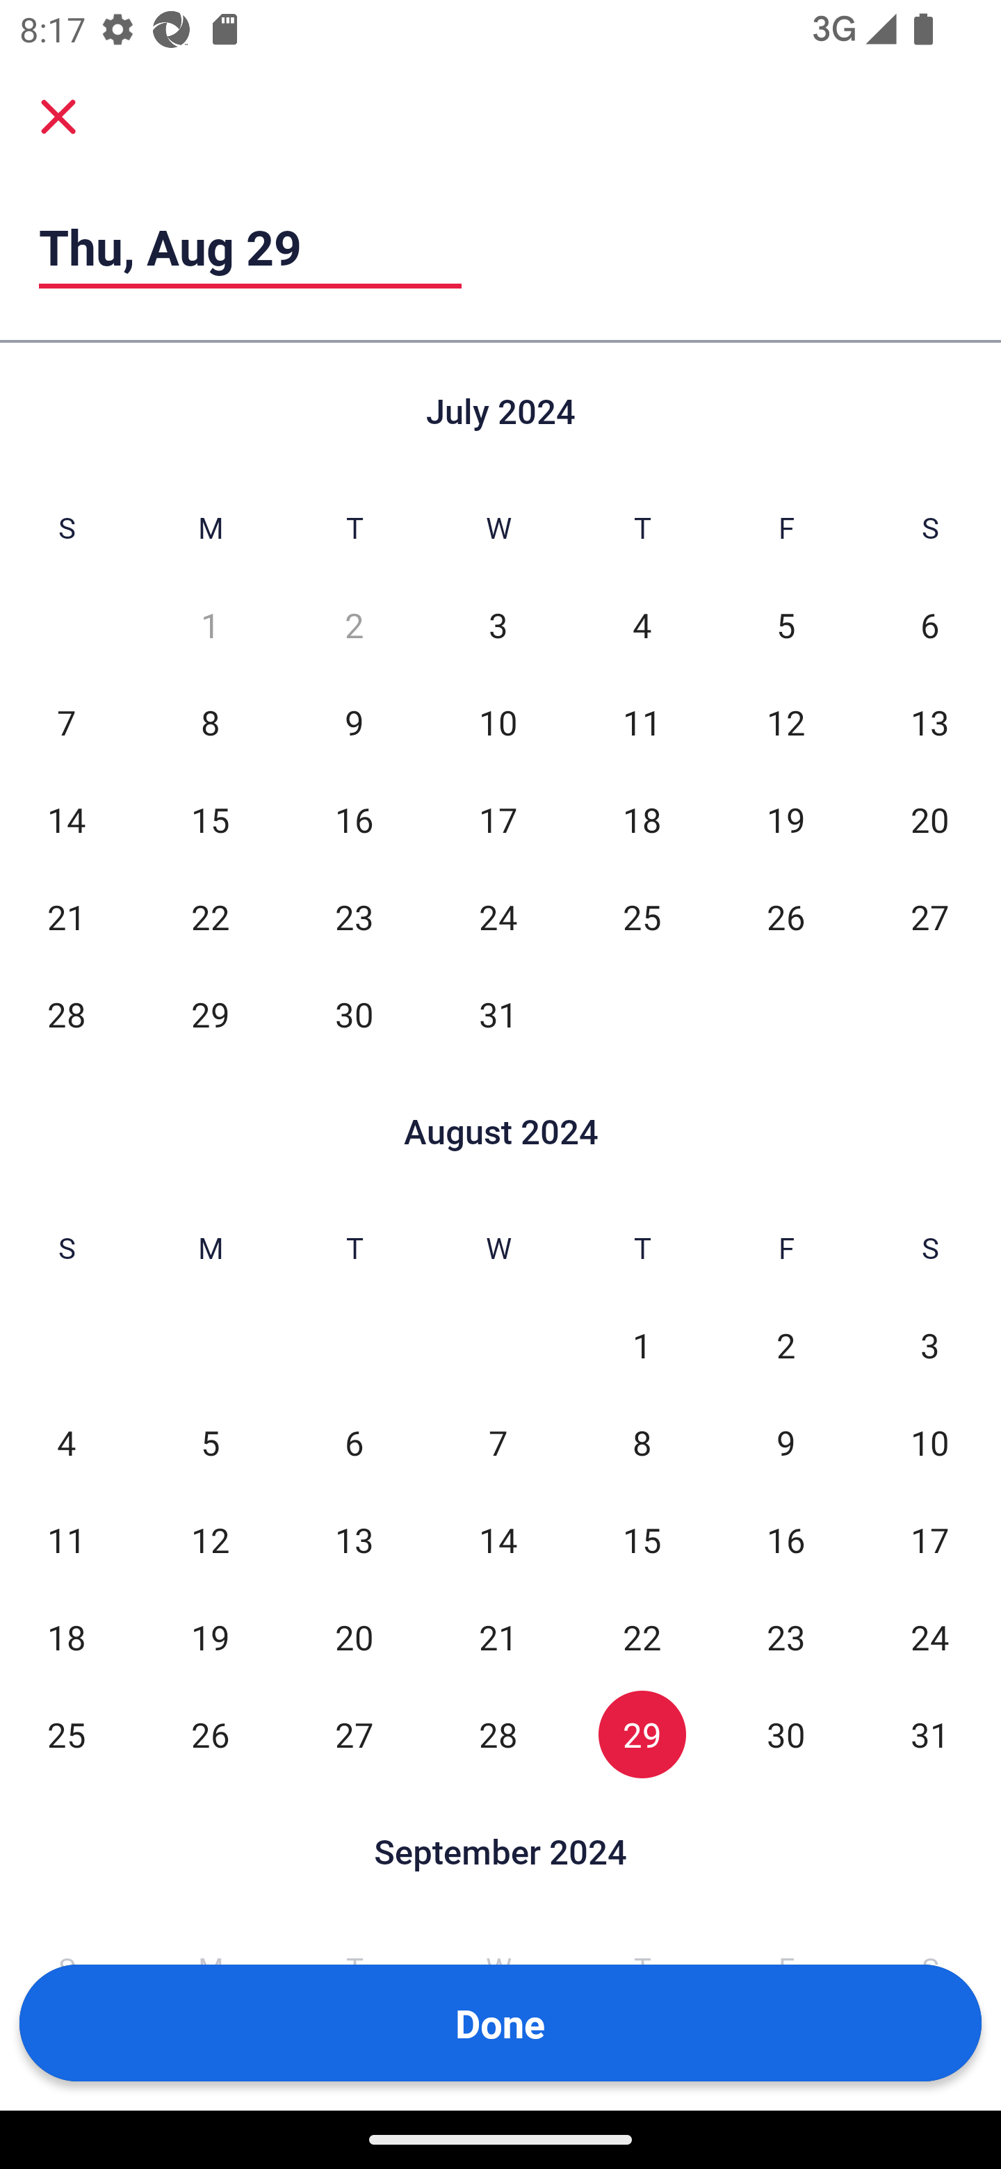  I want to click on 13 Tue, Aug 13, Not Selected, so click(355, 1539).